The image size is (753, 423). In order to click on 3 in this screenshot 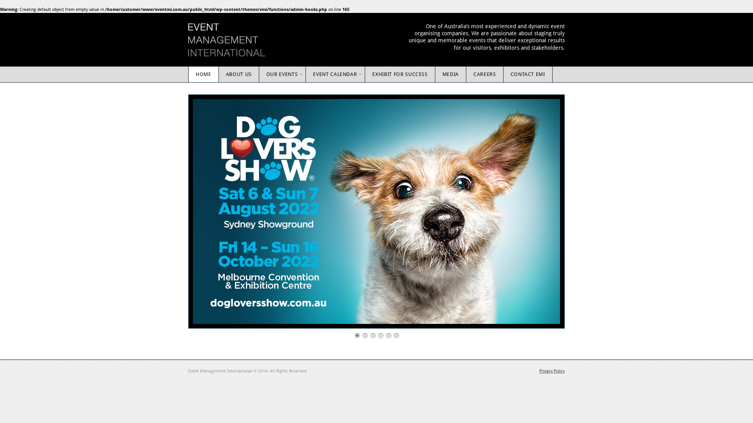, I will do `click(373, 336)`.